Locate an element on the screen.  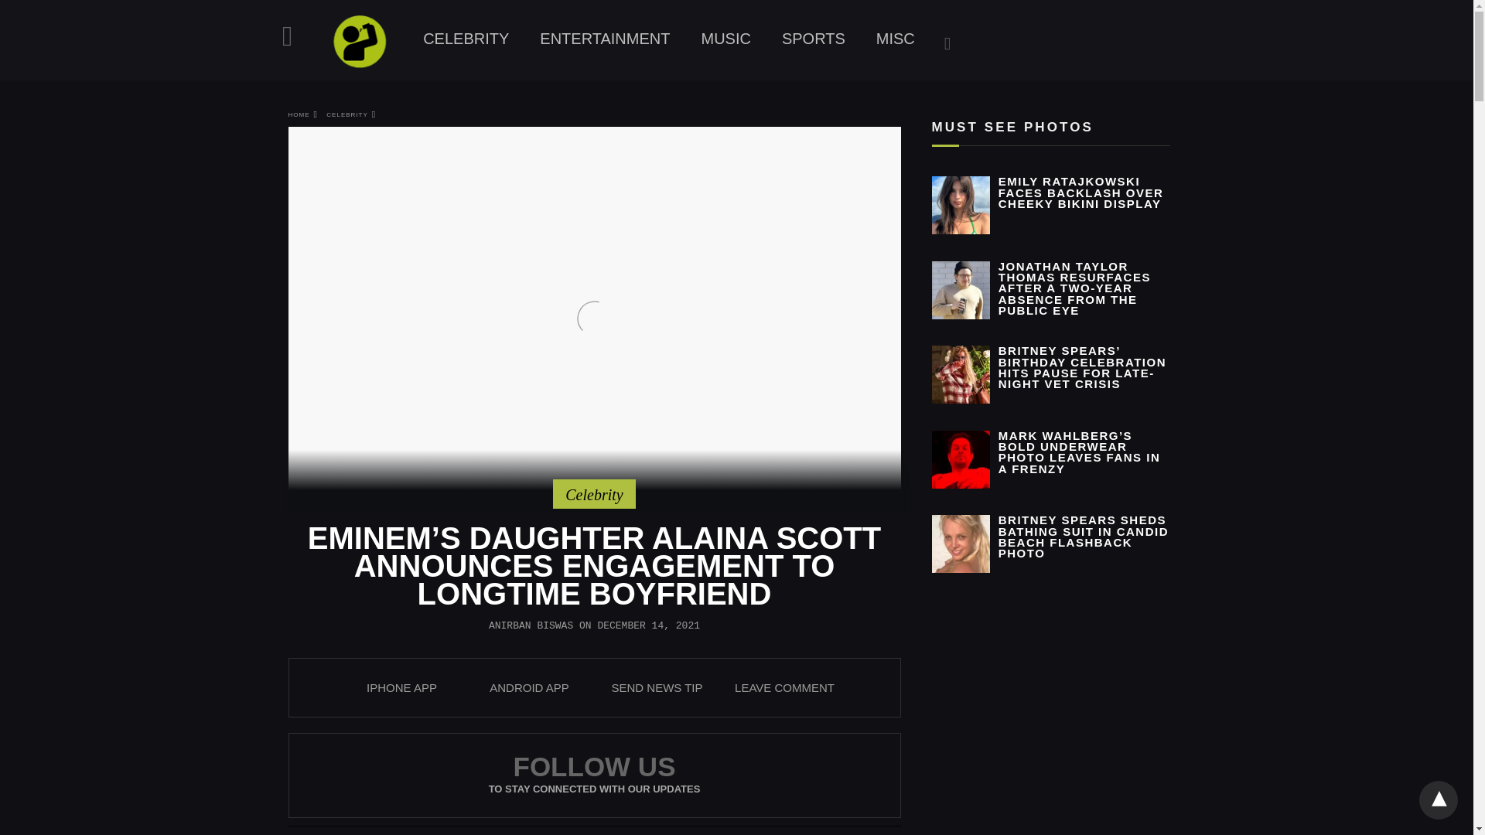
IPHONE APP is located at coordinates (401, 687).